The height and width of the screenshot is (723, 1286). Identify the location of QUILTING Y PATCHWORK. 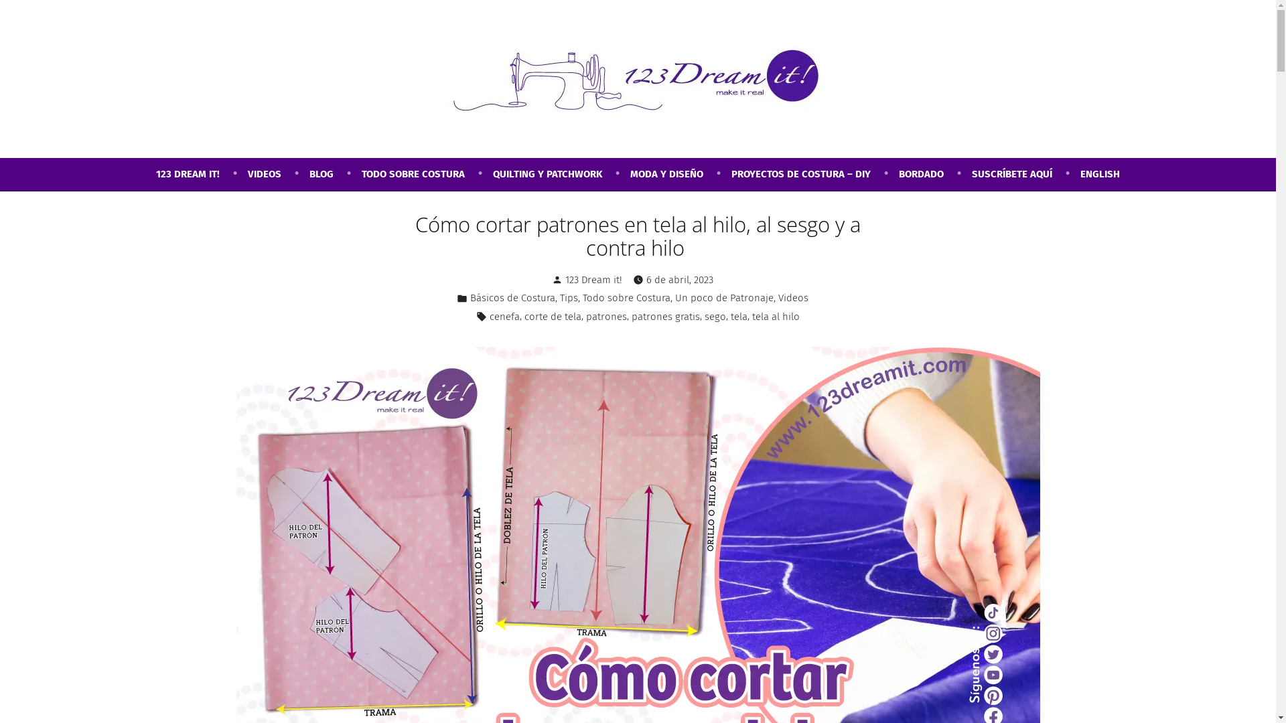
(561, 174).